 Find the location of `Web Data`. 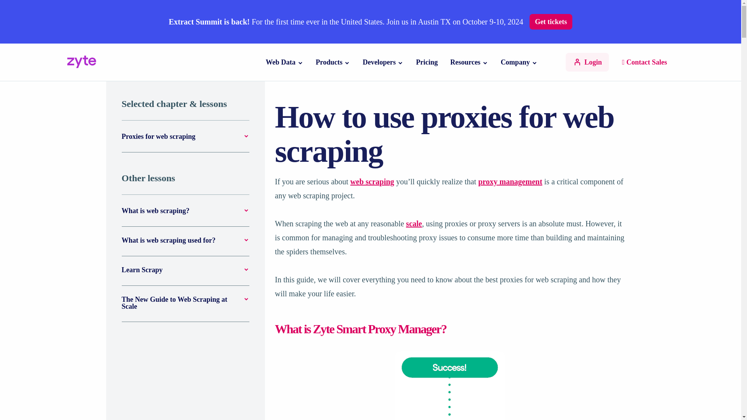

Web Data is located at coordinates (281, 62).